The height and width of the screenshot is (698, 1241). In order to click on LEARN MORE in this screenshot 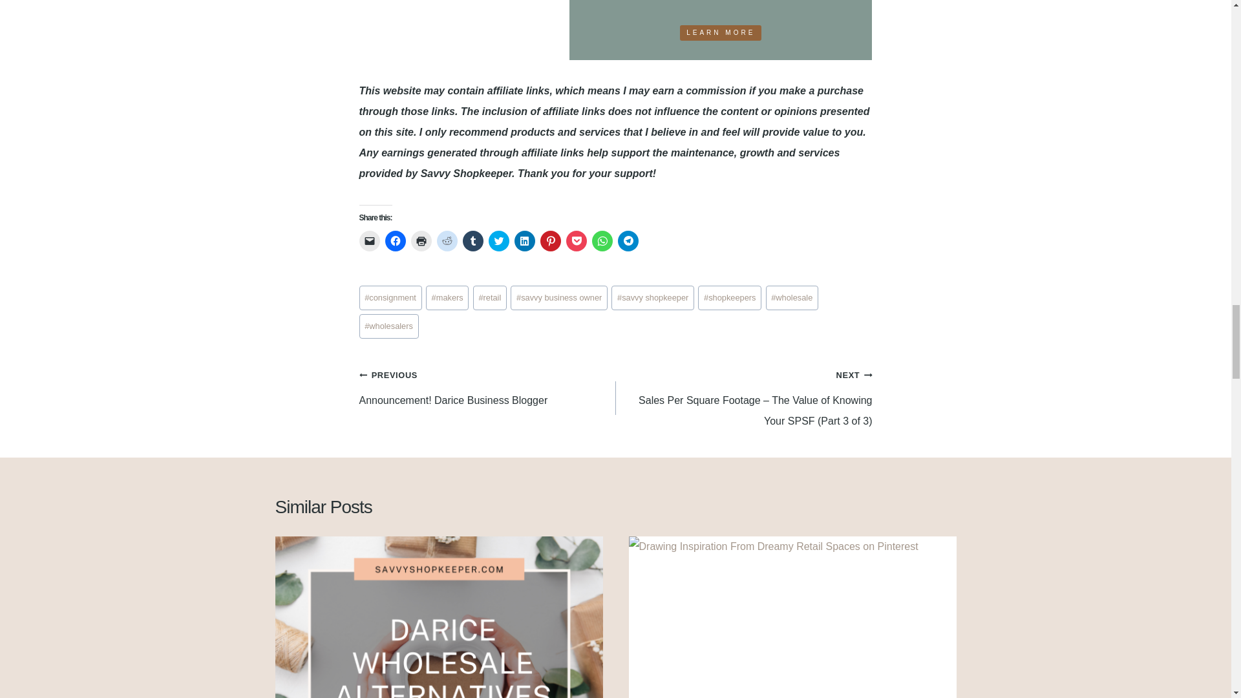, I will do `click(721, 32)`.